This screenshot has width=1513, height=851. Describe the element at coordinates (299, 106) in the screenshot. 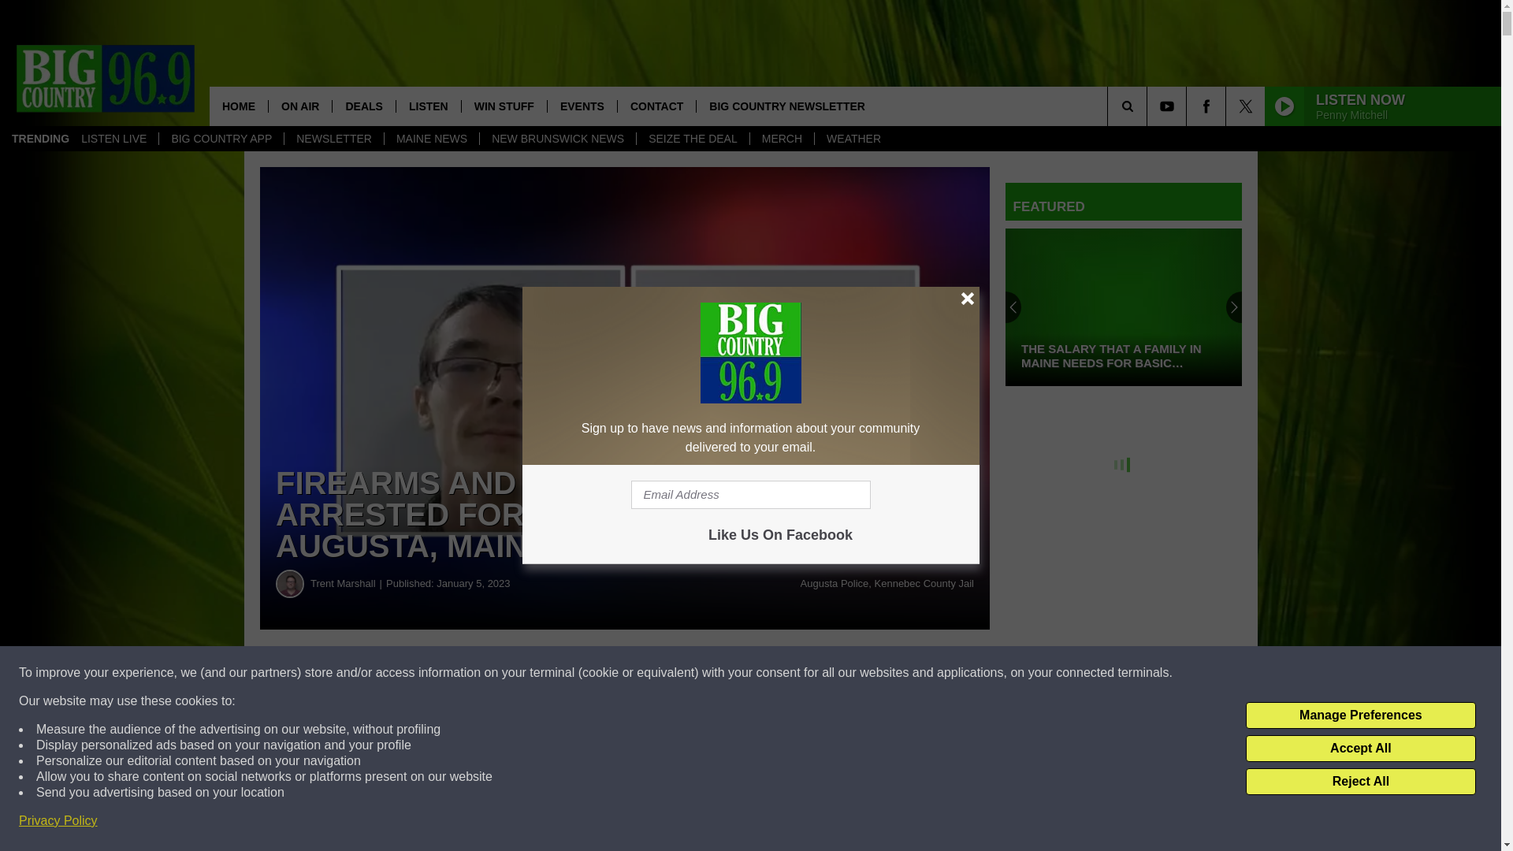

I see `ON AIR` at that location.